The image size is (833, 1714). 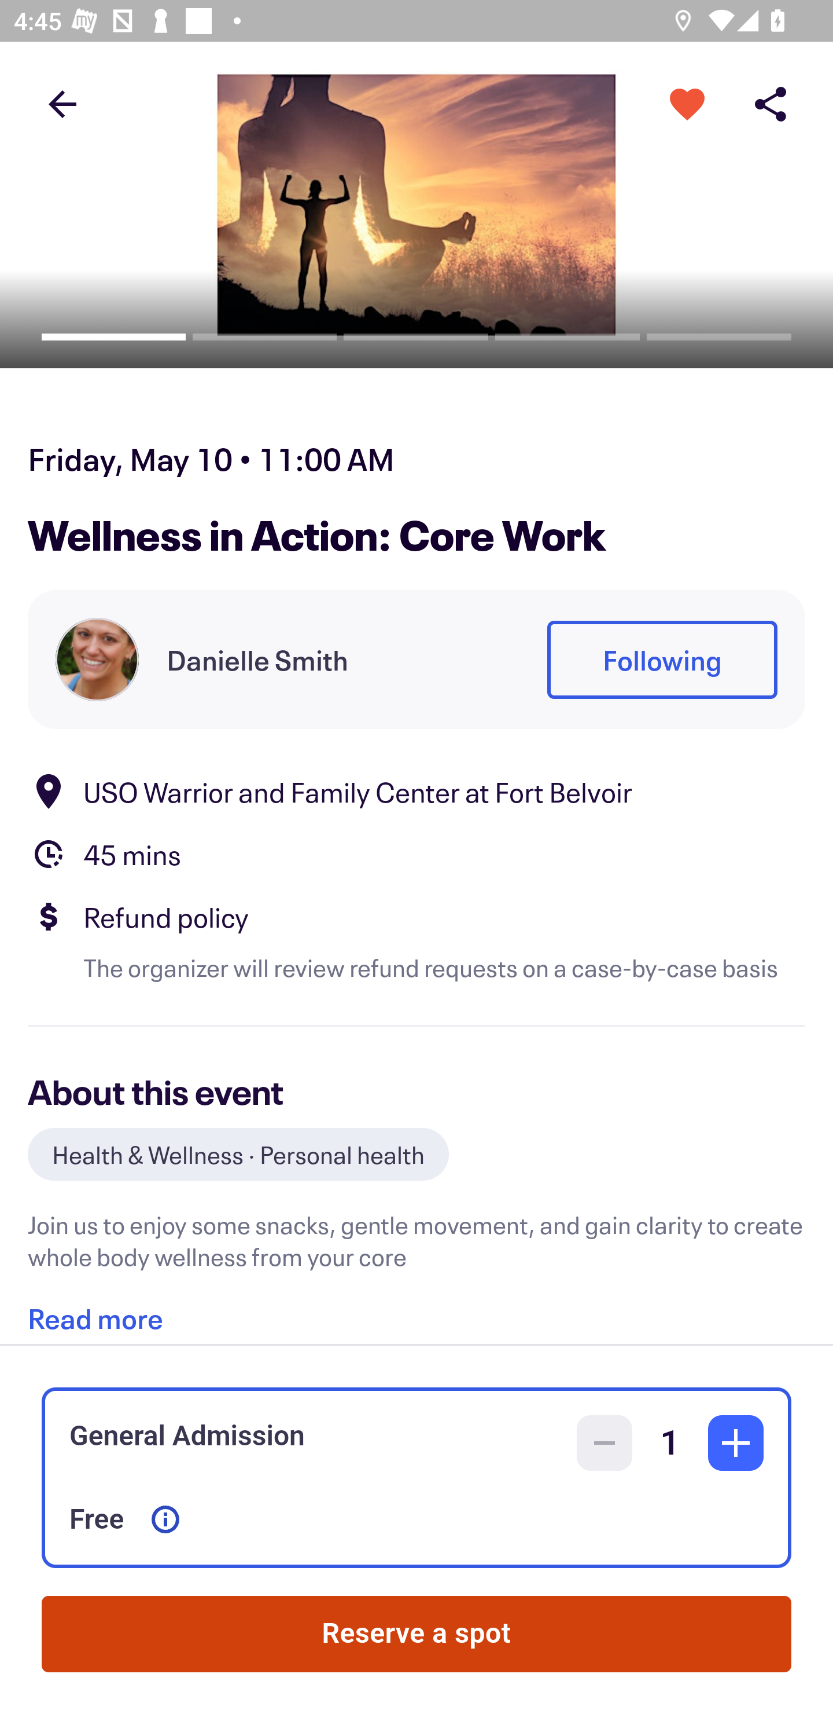 What do you see at coordinates (95, 1311) in the screenshot?
I see `Read more` at bounding box center [95, 1311].